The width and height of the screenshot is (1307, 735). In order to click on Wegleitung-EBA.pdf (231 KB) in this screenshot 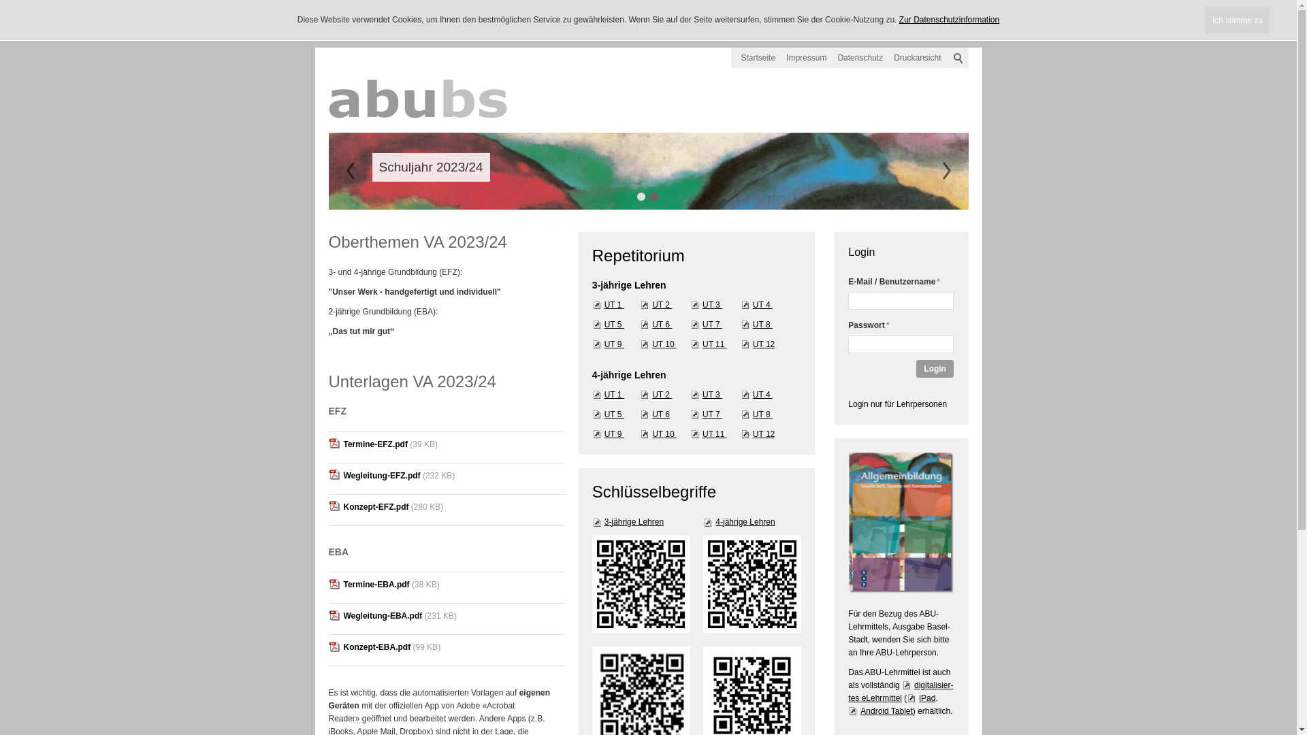, I will do `click(447, 619)`.